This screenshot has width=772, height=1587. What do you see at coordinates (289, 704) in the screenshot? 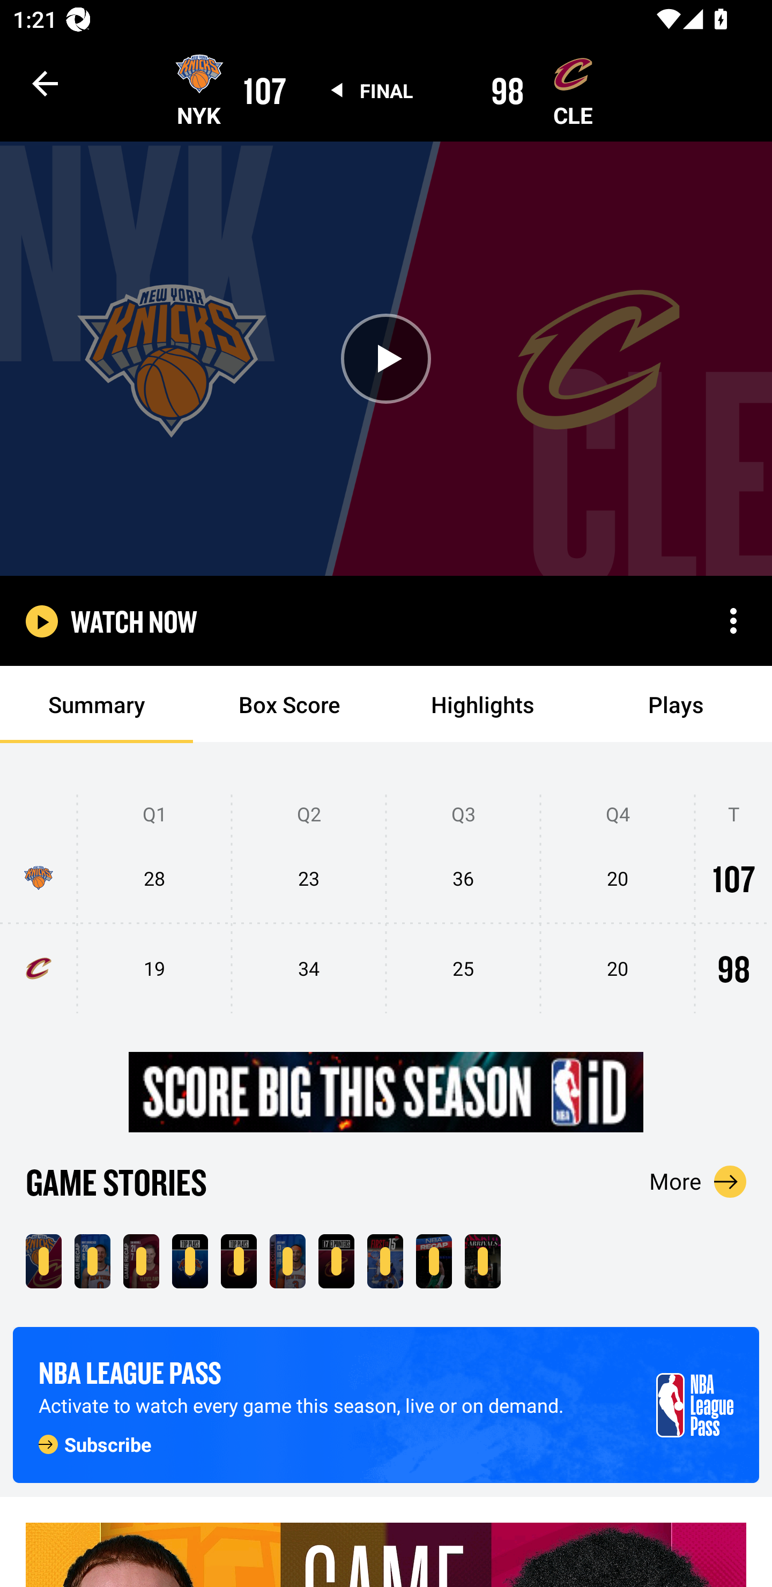
I see `Box Score` at bounding box center [289, 704].